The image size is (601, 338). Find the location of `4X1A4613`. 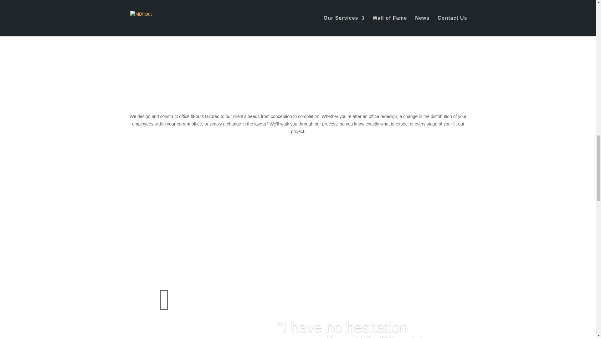

4X1A4613 is located at coordinates (239, 21).